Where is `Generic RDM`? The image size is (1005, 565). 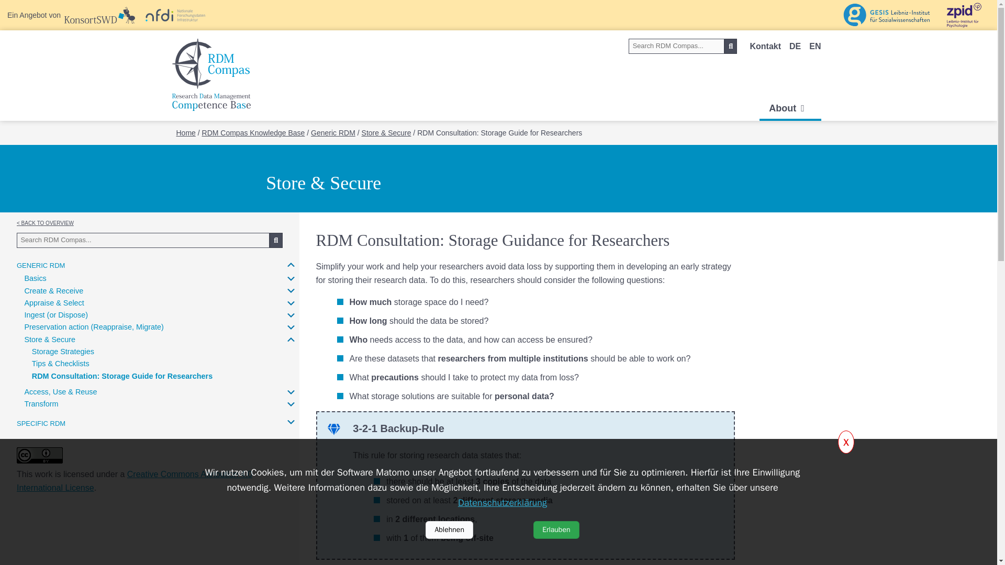 Generic RDM is located at coordinates (41, 264).